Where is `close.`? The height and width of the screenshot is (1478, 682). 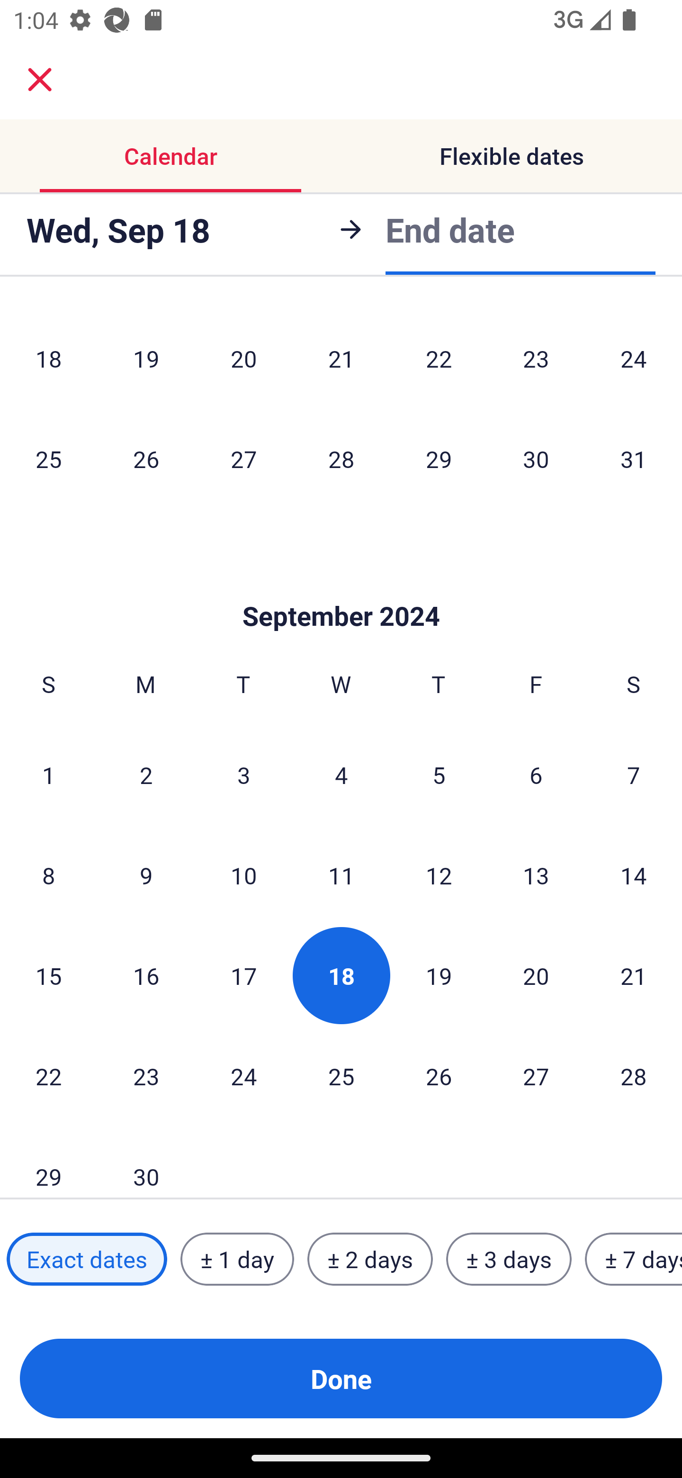
close. is located at coordinates (40, 80).